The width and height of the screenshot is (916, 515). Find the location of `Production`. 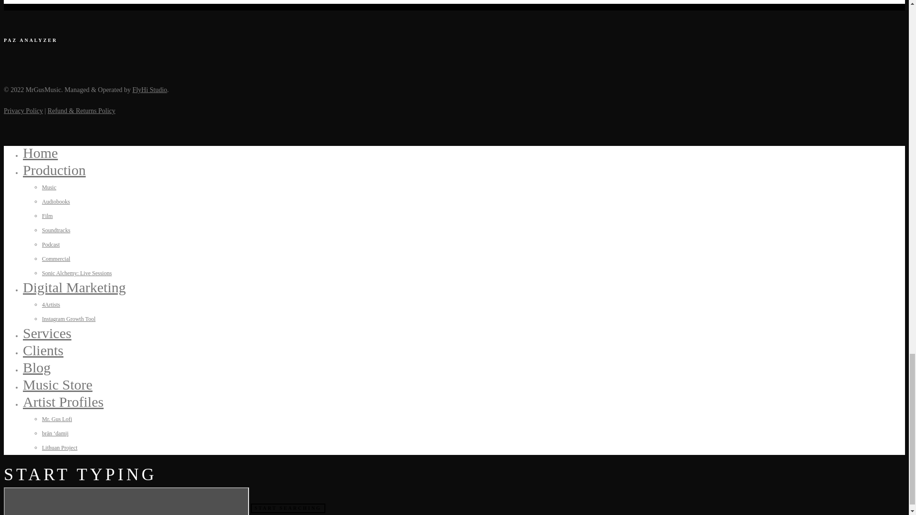

Production is located at coordinates (54, 170).